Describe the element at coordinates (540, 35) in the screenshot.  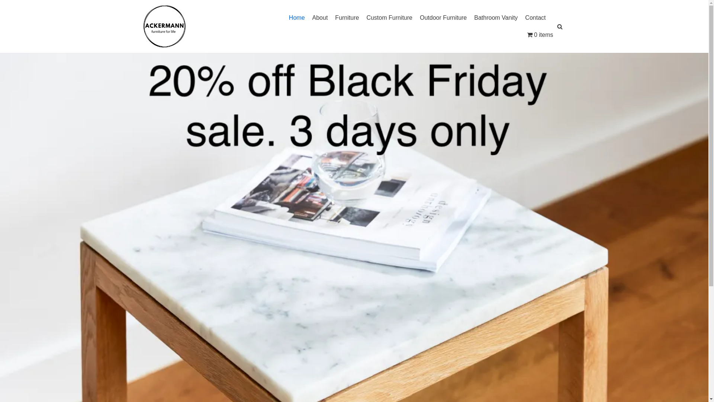
I see `0 items` at that location.